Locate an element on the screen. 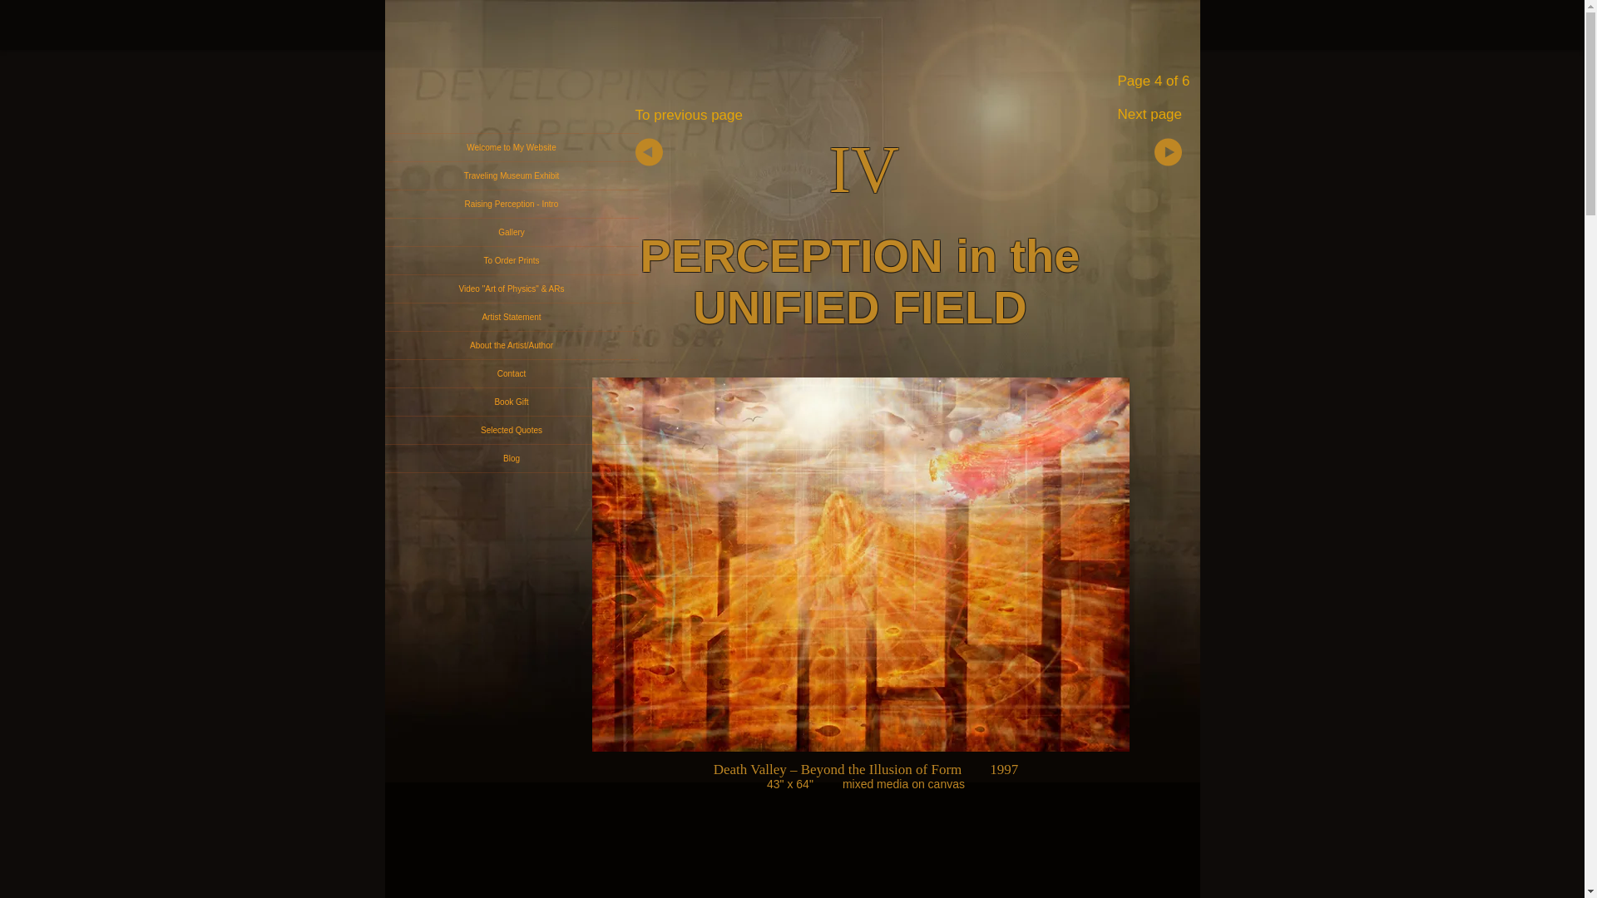 The height and width of the screenshot is (898, 1597). Contact is located at coordinates (511, 373).